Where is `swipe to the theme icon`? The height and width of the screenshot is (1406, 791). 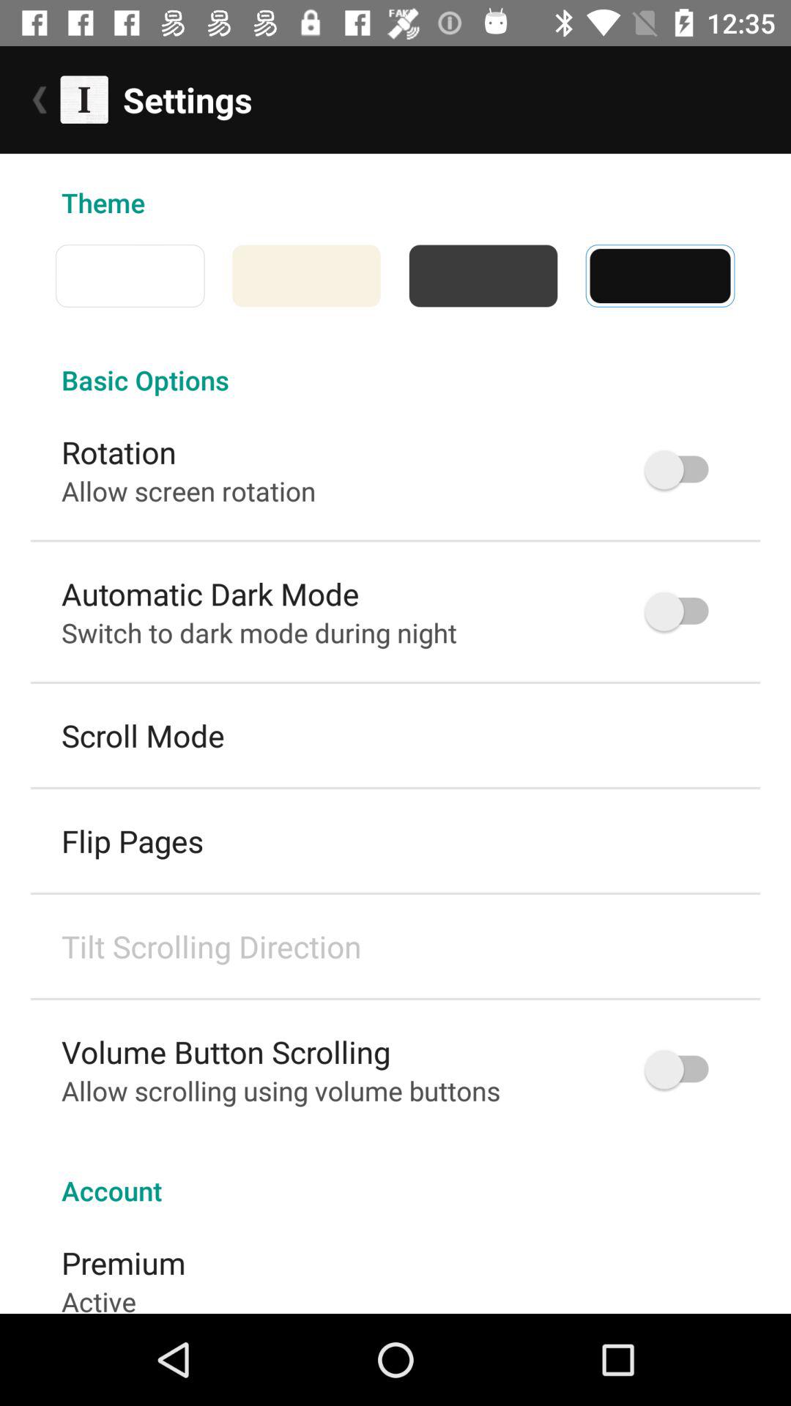 swipe to the theme icon is located at coordinates (395, 187).